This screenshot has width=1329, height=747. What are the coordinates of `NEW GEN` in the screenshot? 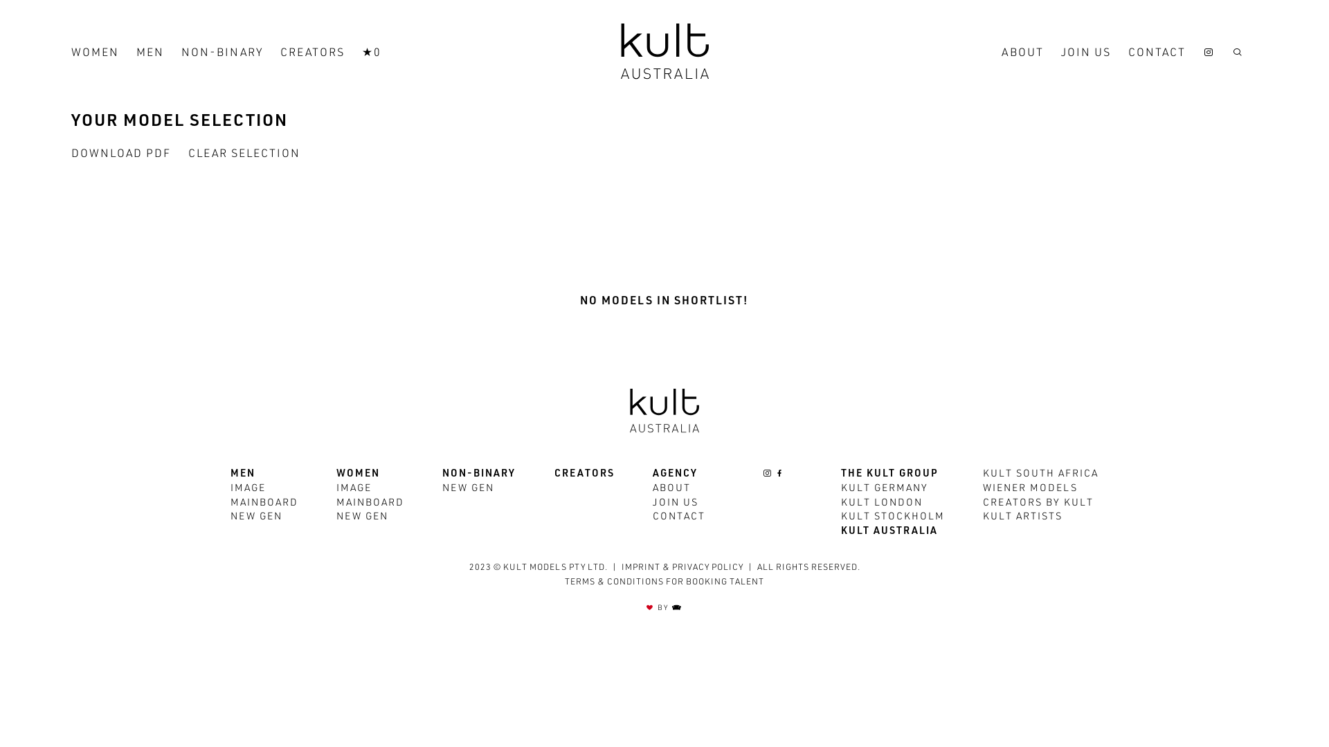 It's located at (468, 489).